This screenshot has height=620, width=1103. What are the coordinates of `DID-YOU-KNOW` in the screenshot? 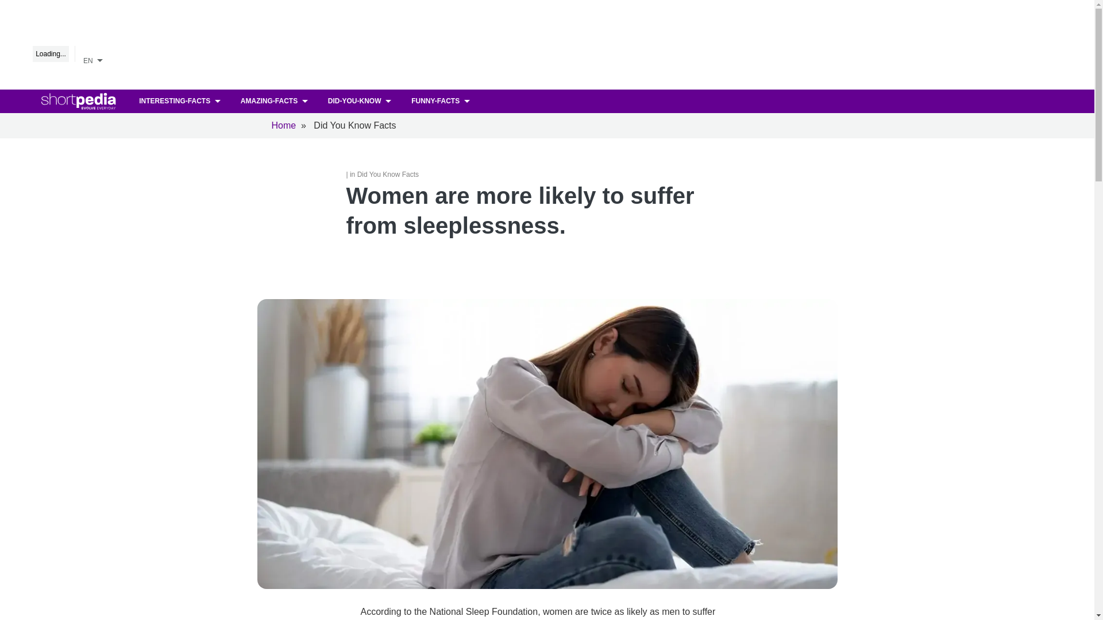 It's located at (361, 101).